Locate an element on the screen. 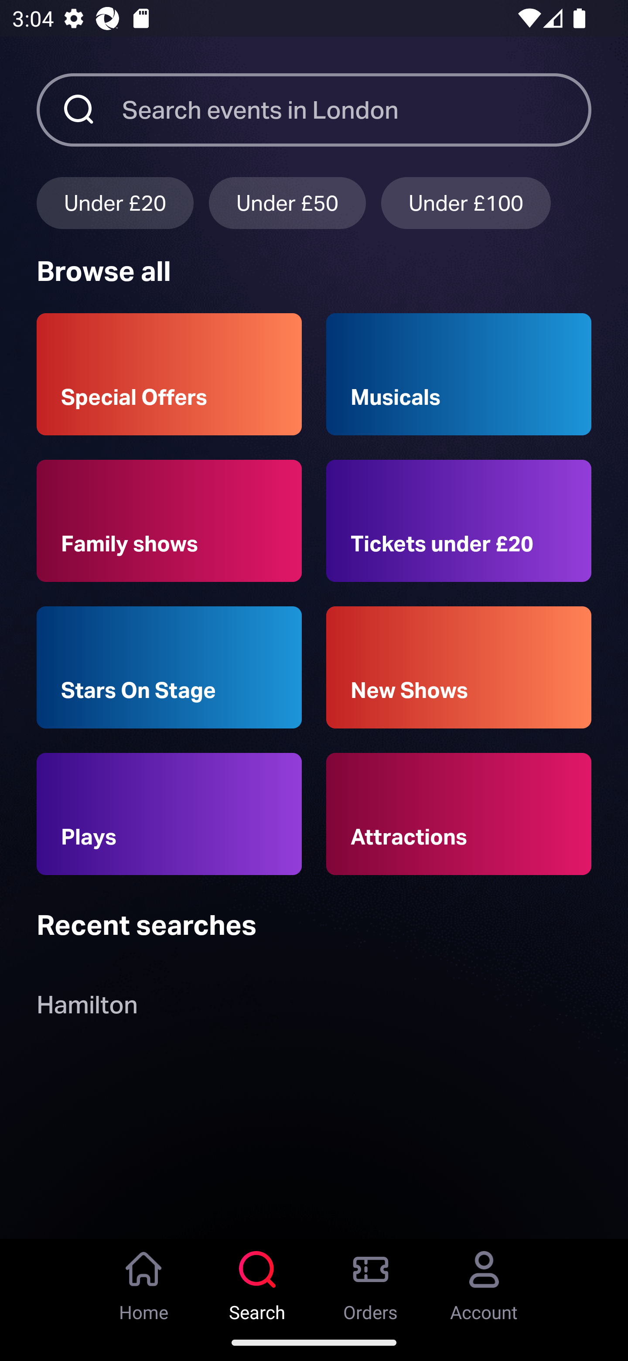  Account is located at coordinates (484, 1281).